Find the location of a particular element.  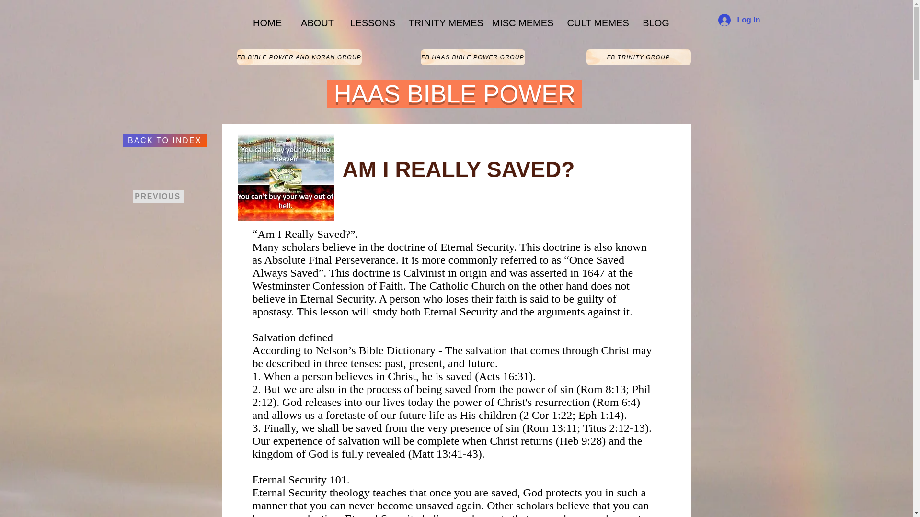

MONEY CANT BUY SALVATION.jpg is located at coordinates (285, 177).